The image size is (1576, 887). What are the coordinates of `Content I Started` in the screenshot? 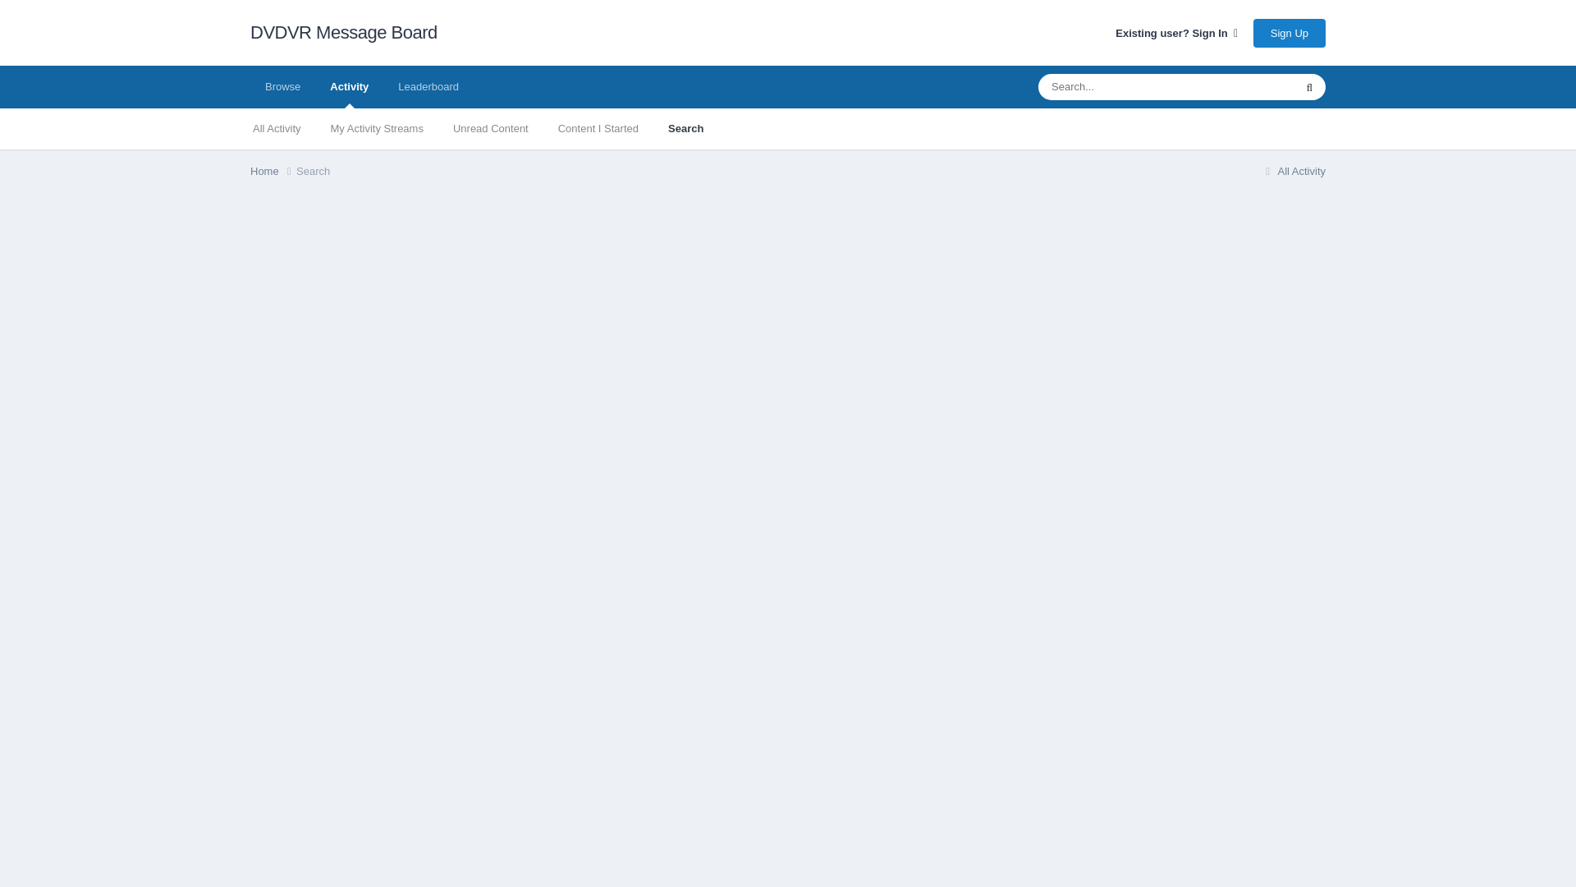 It's located at (598, 128).